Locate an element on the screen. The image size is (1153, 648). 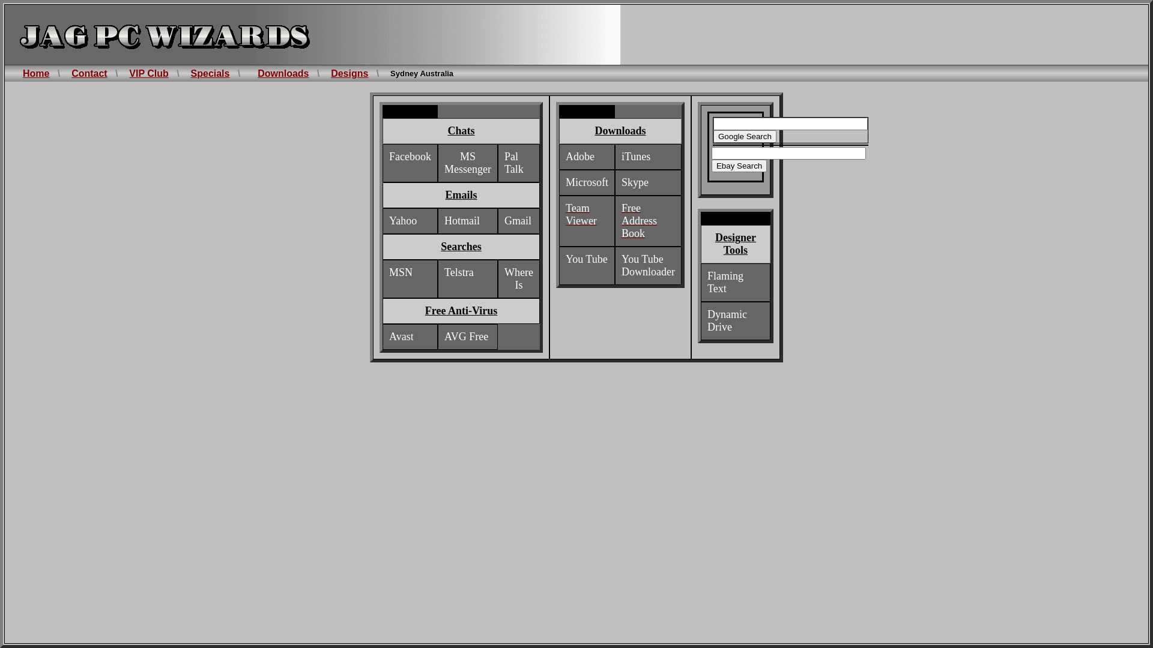
Specials is located at coordinates (210, 73).